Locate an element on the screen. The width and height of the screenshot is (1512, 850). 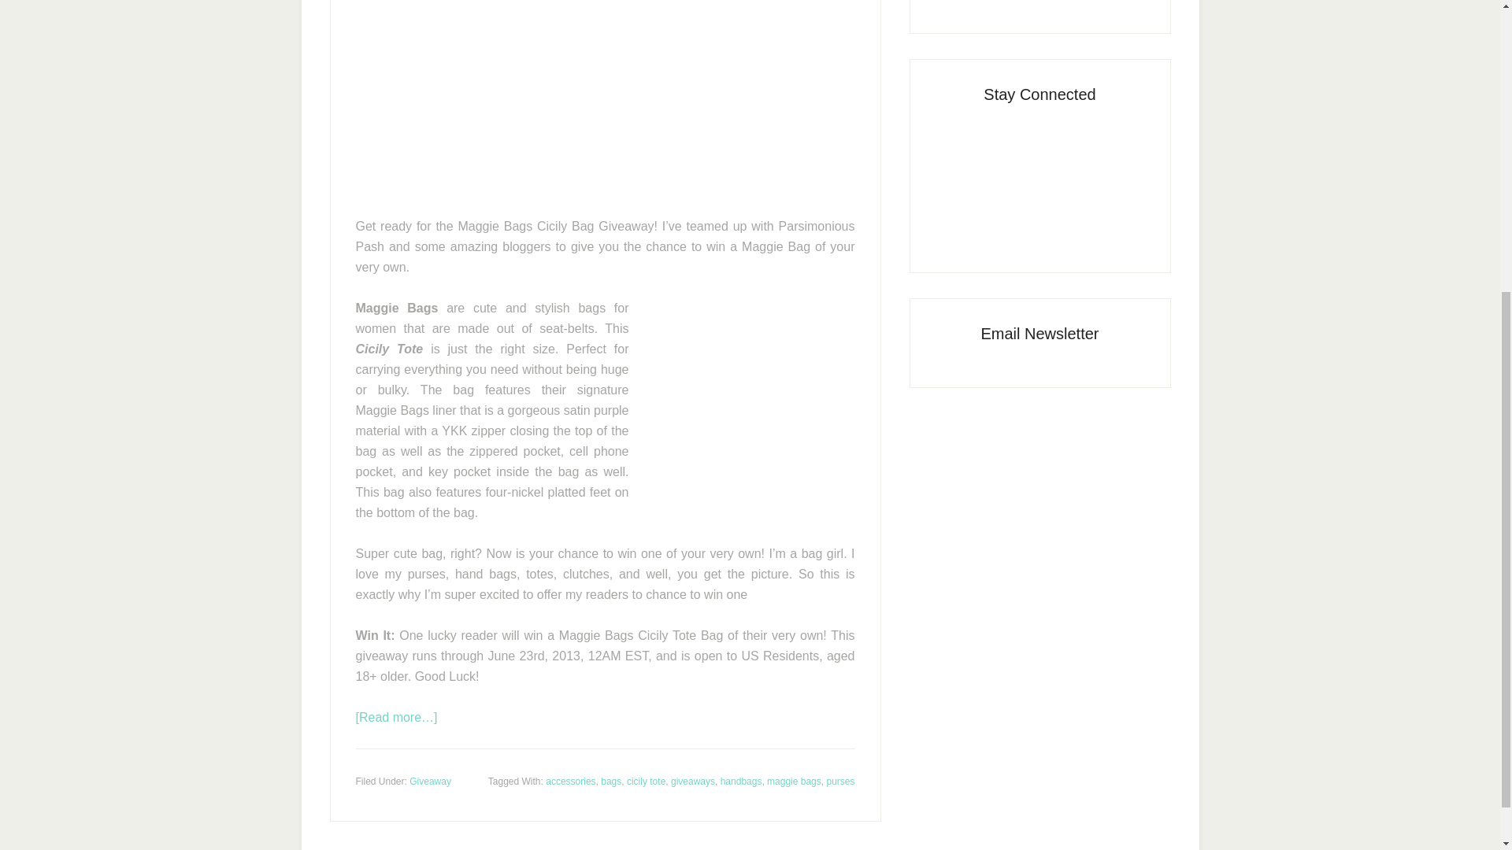
cicily tote is located at coordinates (646, 782).